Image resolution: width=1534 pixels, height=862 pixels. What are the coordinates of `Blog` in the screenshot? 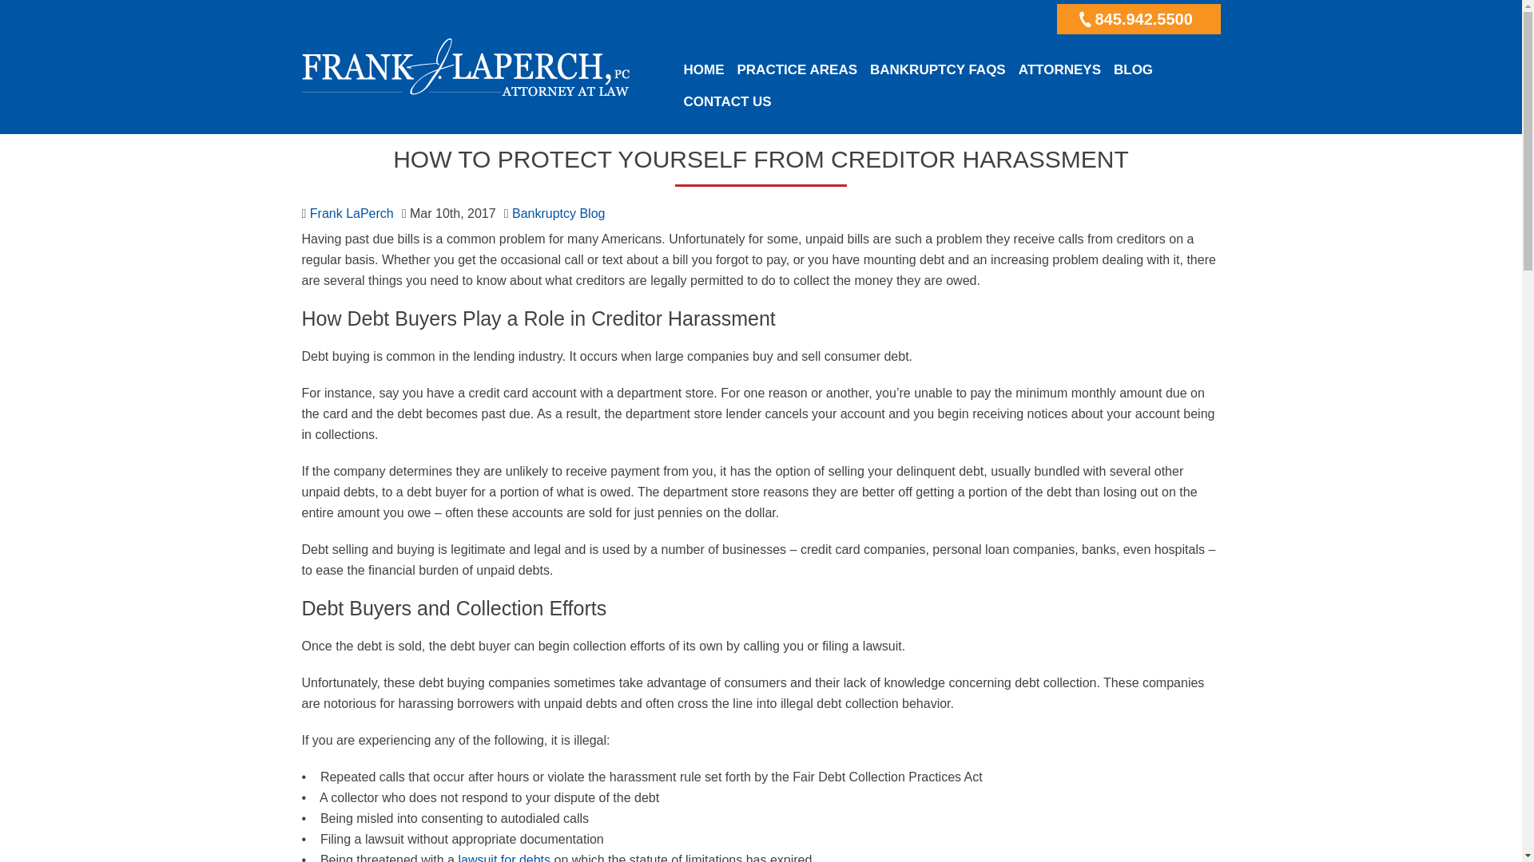 It's located at (1133, 69).